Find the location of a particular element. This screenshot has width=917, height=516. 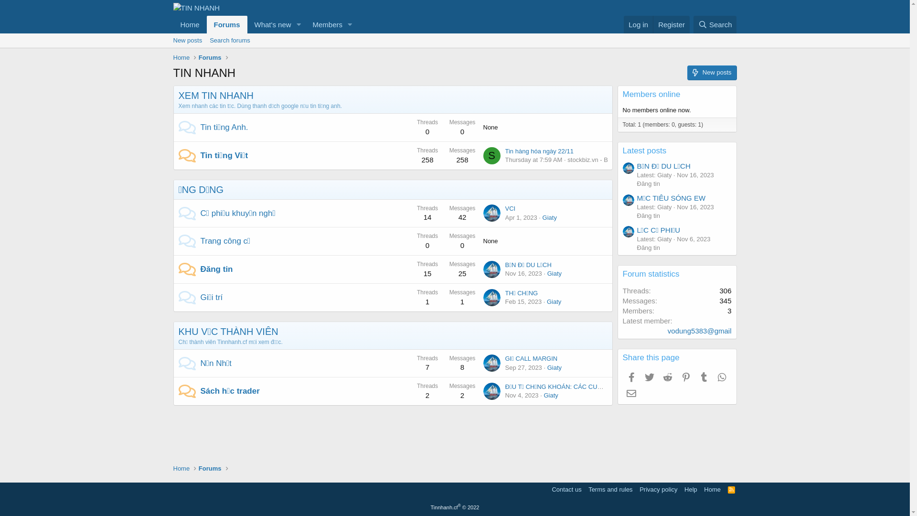

Giaty is located at coordinates (554, 273).